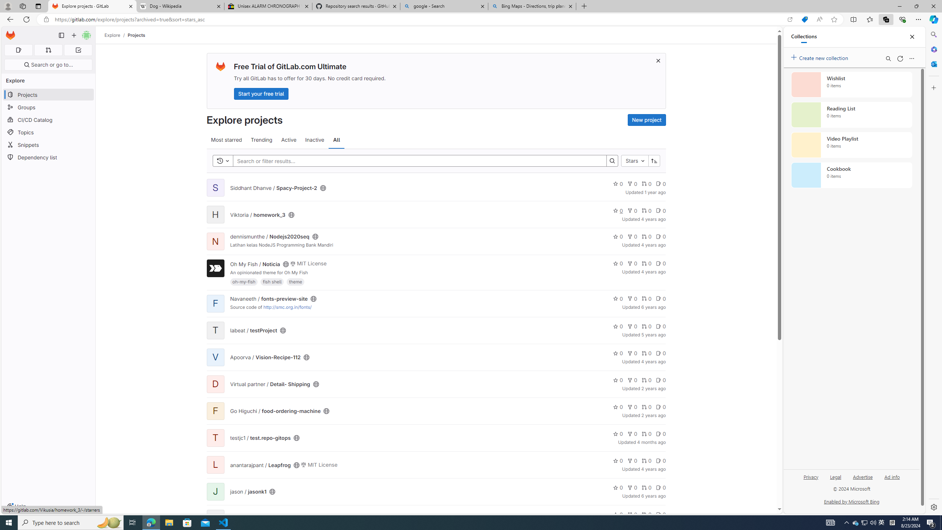 The height and width of the screenshot is (530, 942). What do you see at coordinates (436, 491) in the screenshot?
I see `Jjason / jasonk10000Updated 6 years ago` at bounding box center [436, 491].